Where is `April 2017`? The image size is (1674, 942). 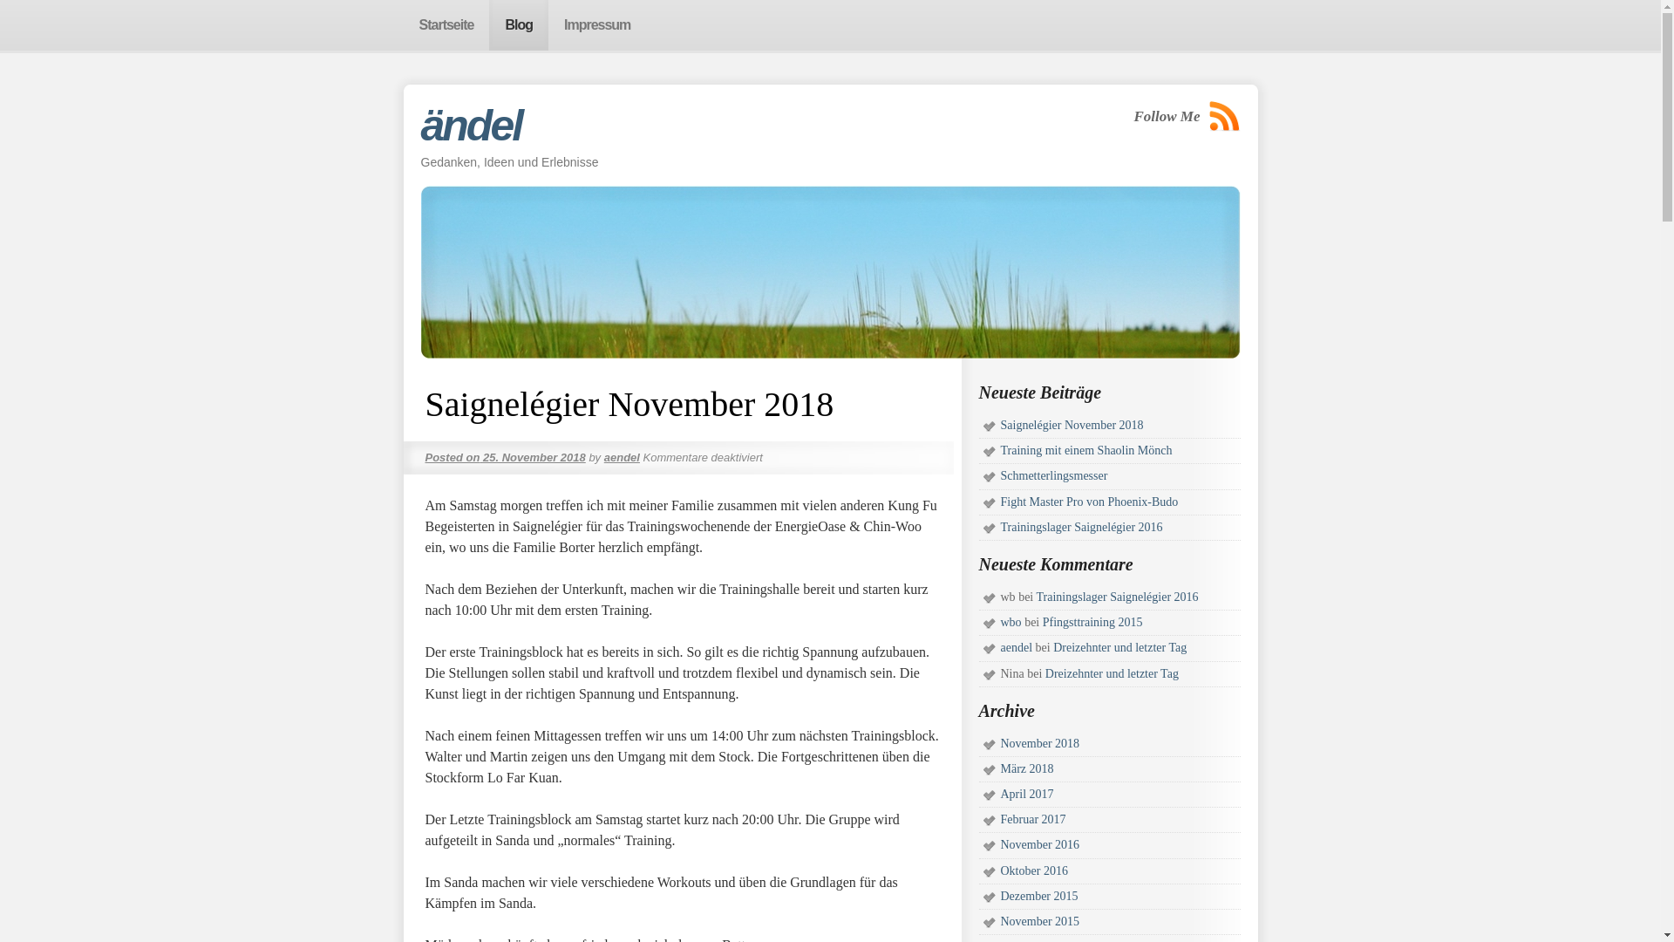
April 2017 is located at coordinates (1027, 794).